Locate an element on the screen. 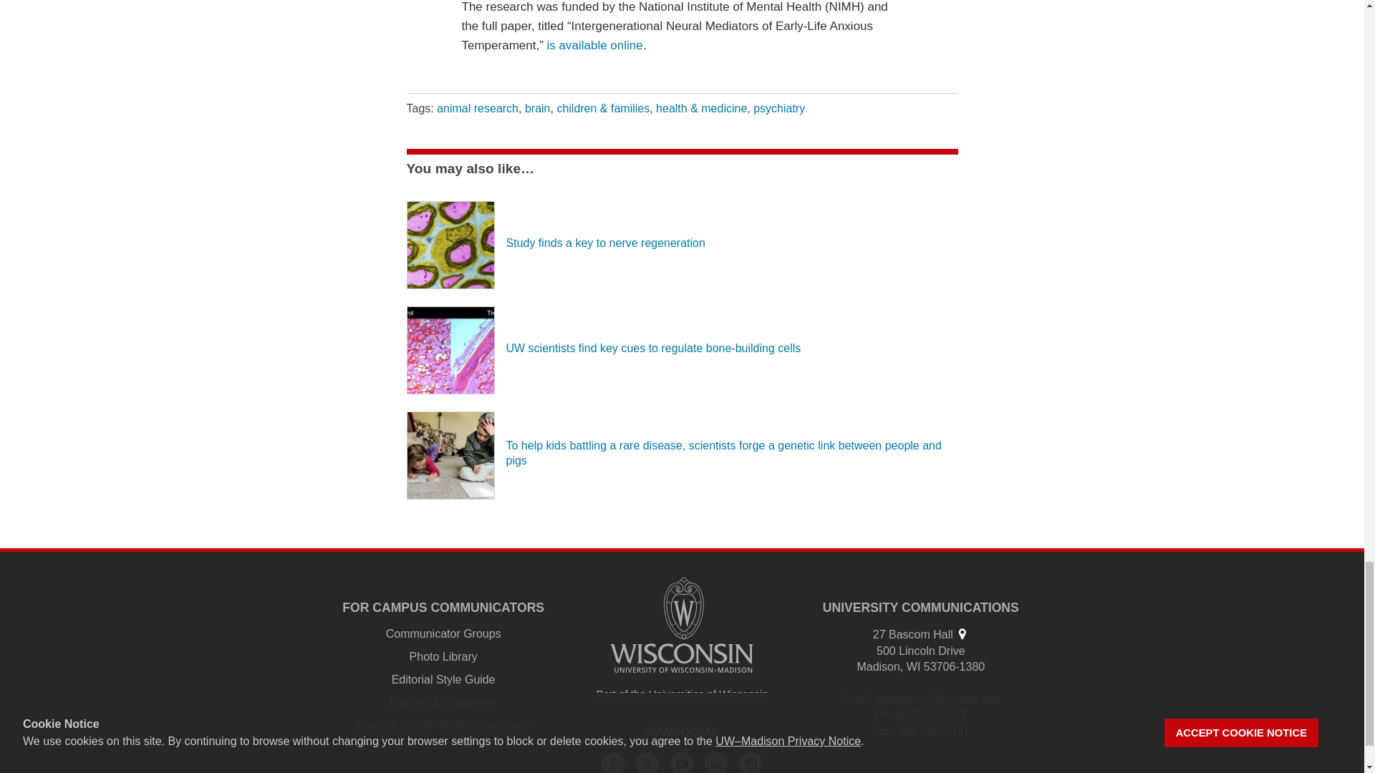  animal research is located at coordinates (477, 107).